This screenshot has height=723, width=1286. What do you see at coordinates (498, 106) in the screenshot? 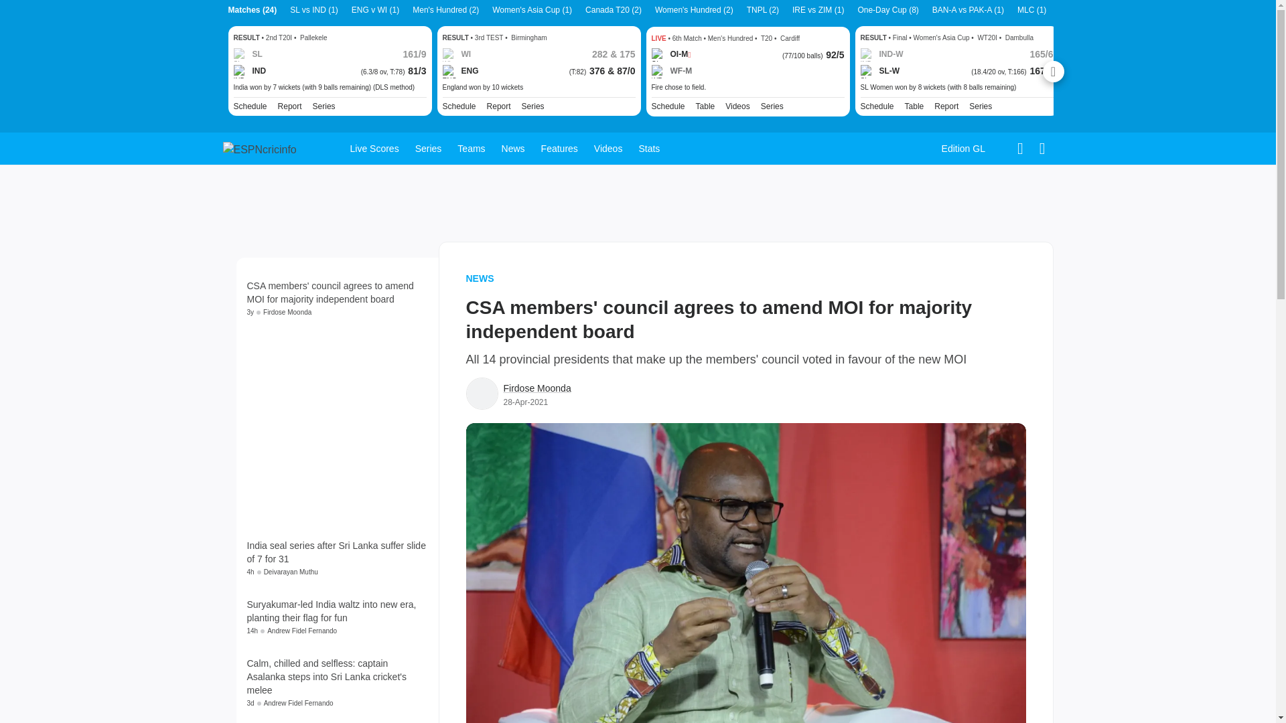
I see `Report` at bounding box center [498, 106].